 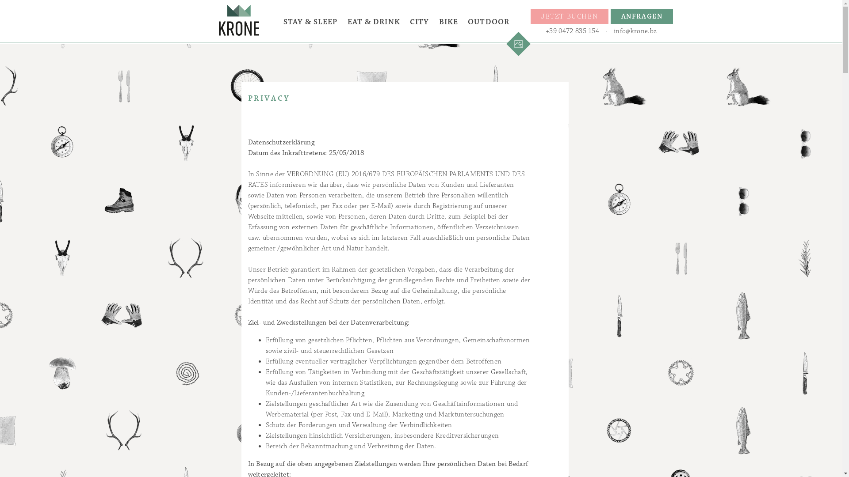 What do you see at coordinates (572, 31) in the screenshot?
I see `+39 0472 835 154` at bounding box center [572, 31].